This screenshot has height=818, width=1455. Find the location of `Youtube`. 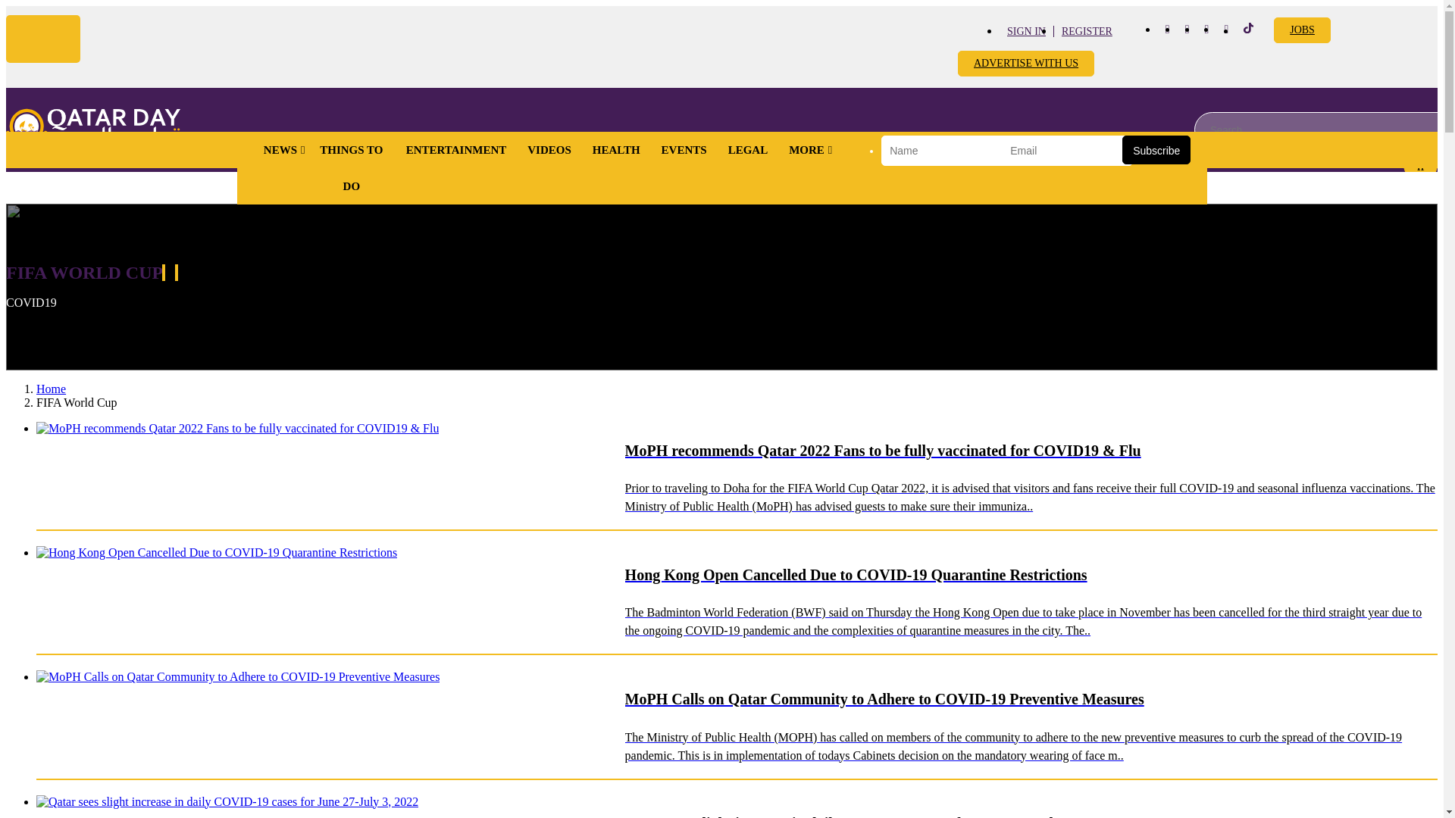

Youtube is located at coordinates (1206, 29).